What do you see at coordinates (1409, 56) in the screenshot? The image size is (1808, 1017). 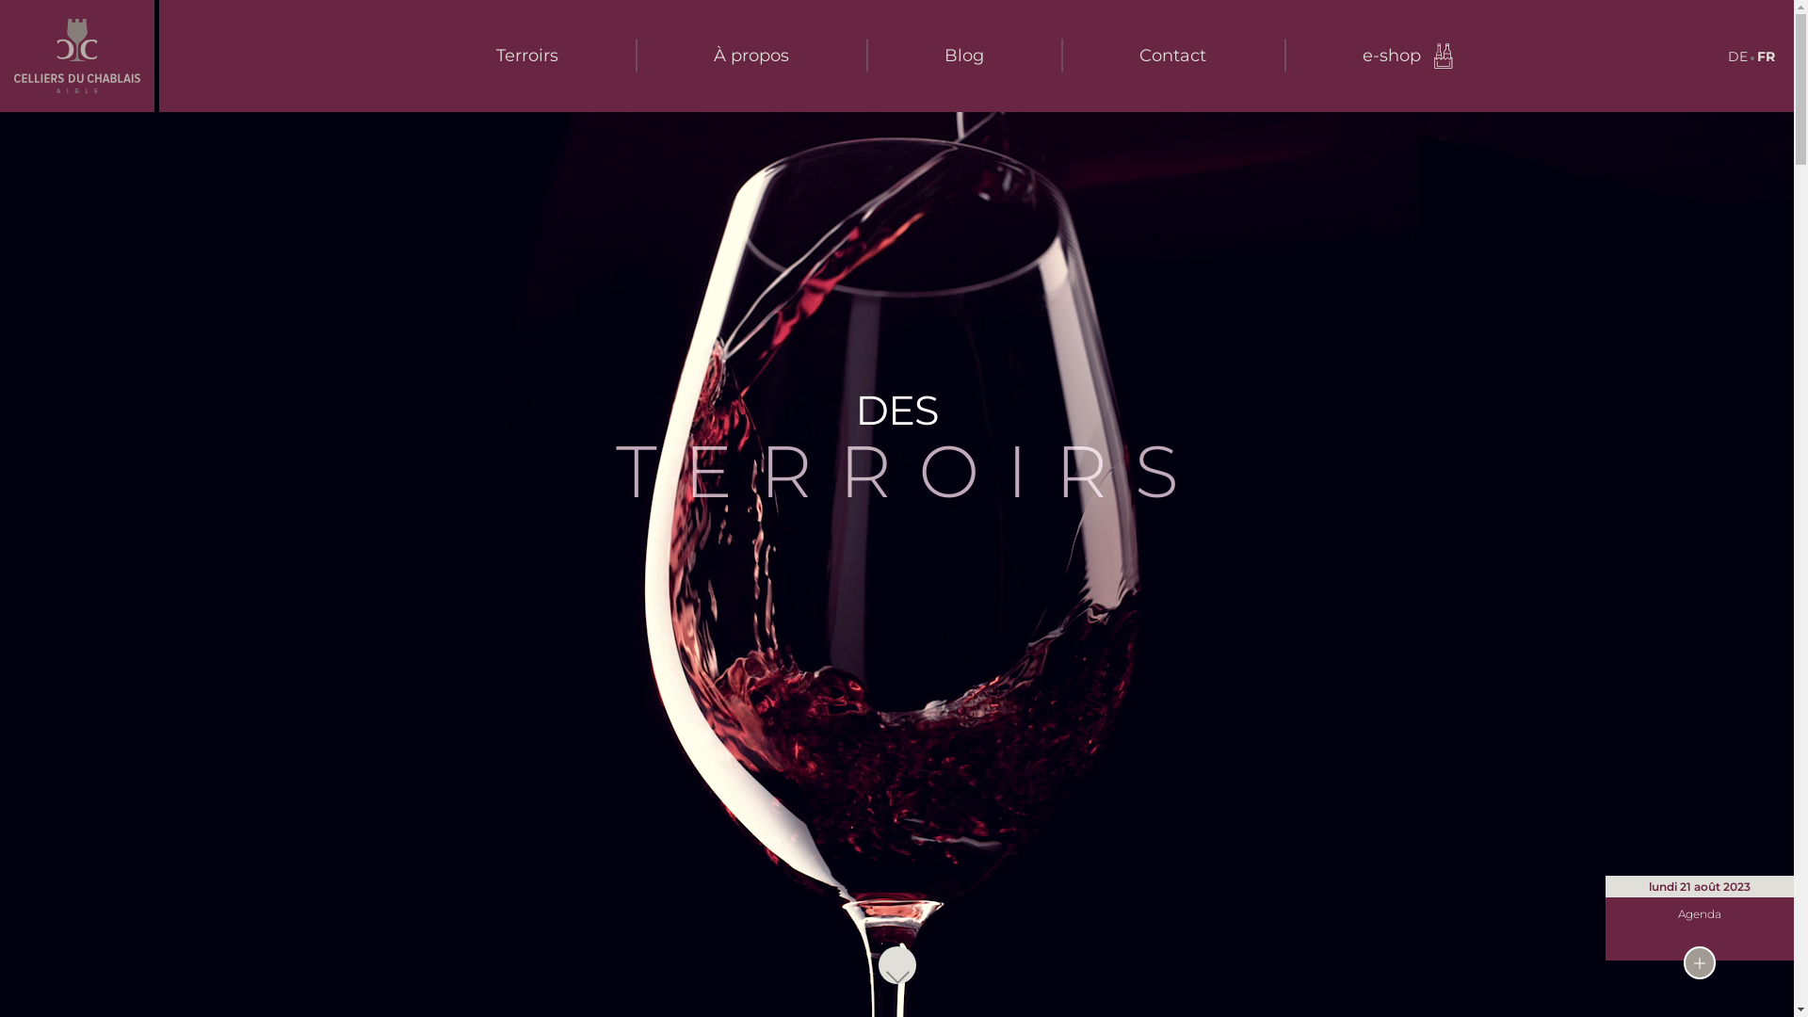 I see `e-shop` at bounding box center [1409, 56].